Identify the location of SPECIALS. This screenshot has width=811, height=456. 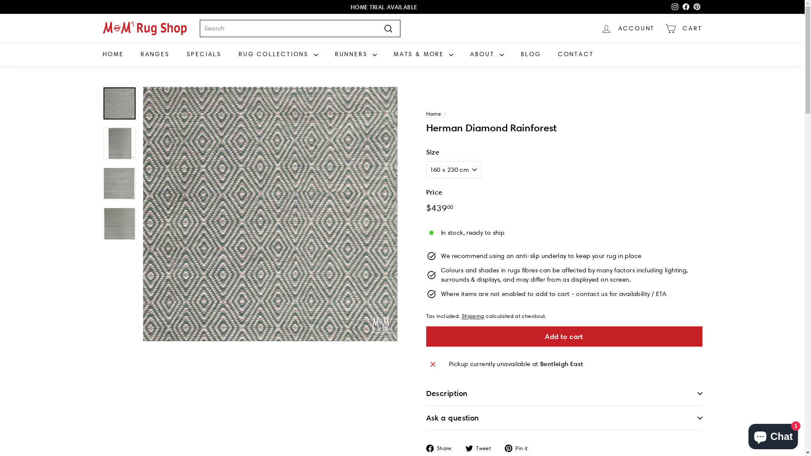
(204, 54).